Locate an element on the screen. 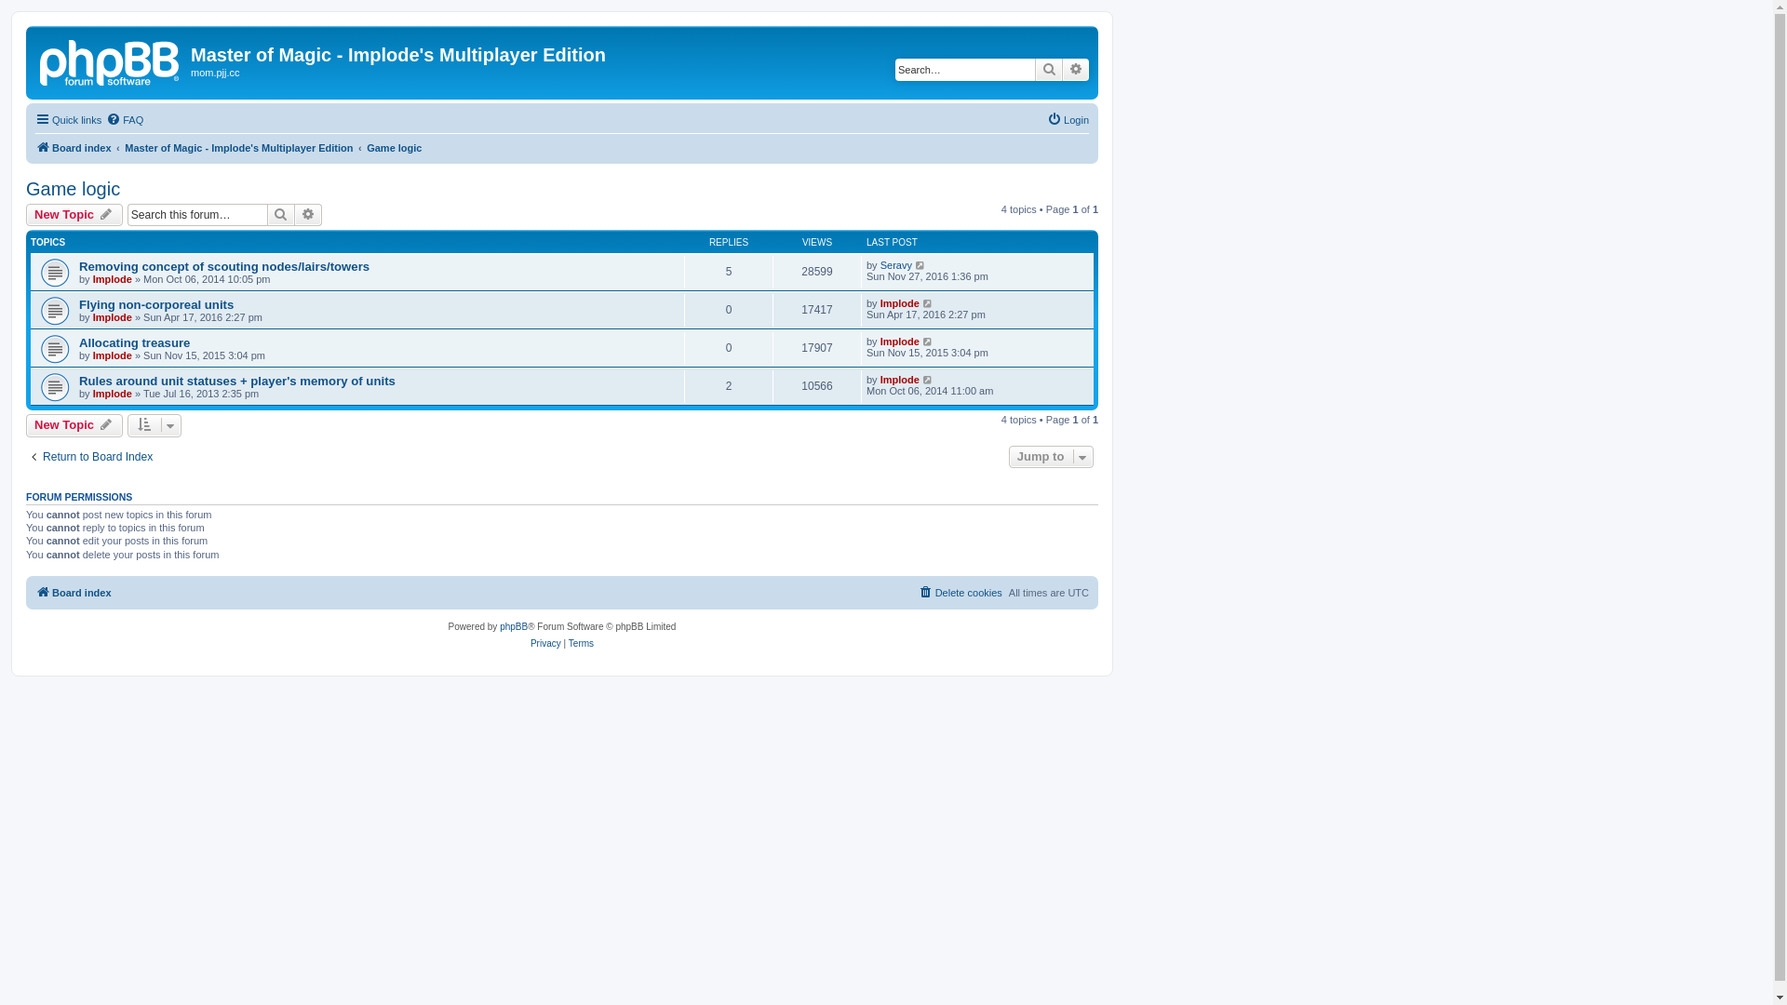 The image size is (1787, 1005). Advanced search is located at coordinates (1076, 70).